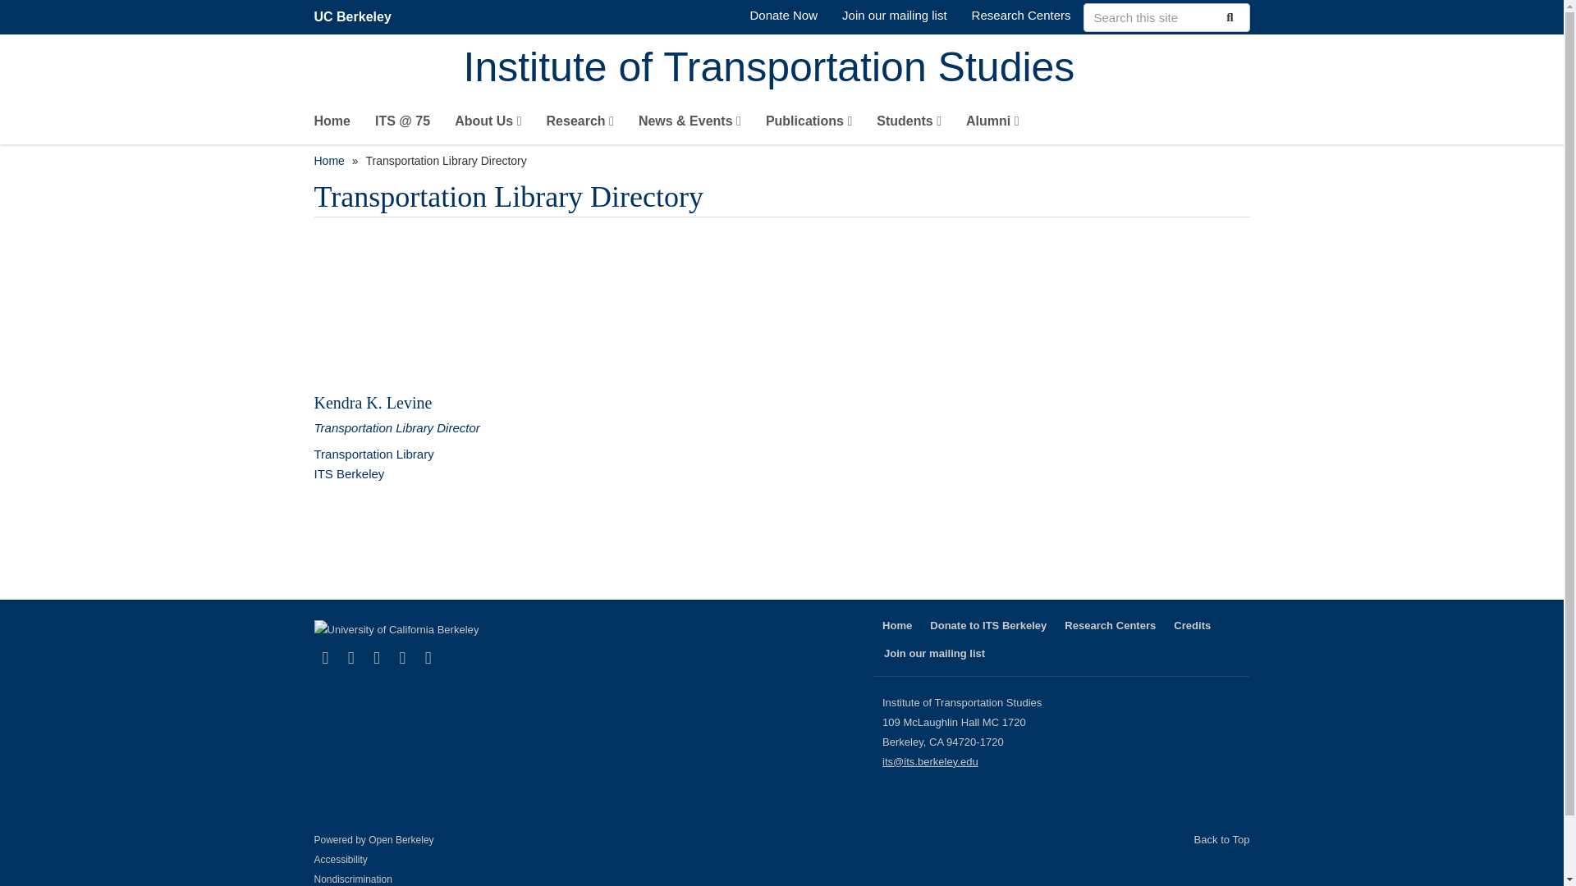 The width and height of the screenshot is (1576, 886). Describe the element at coordinates (856, 69) in the screenshot. I see `Home` at that location.